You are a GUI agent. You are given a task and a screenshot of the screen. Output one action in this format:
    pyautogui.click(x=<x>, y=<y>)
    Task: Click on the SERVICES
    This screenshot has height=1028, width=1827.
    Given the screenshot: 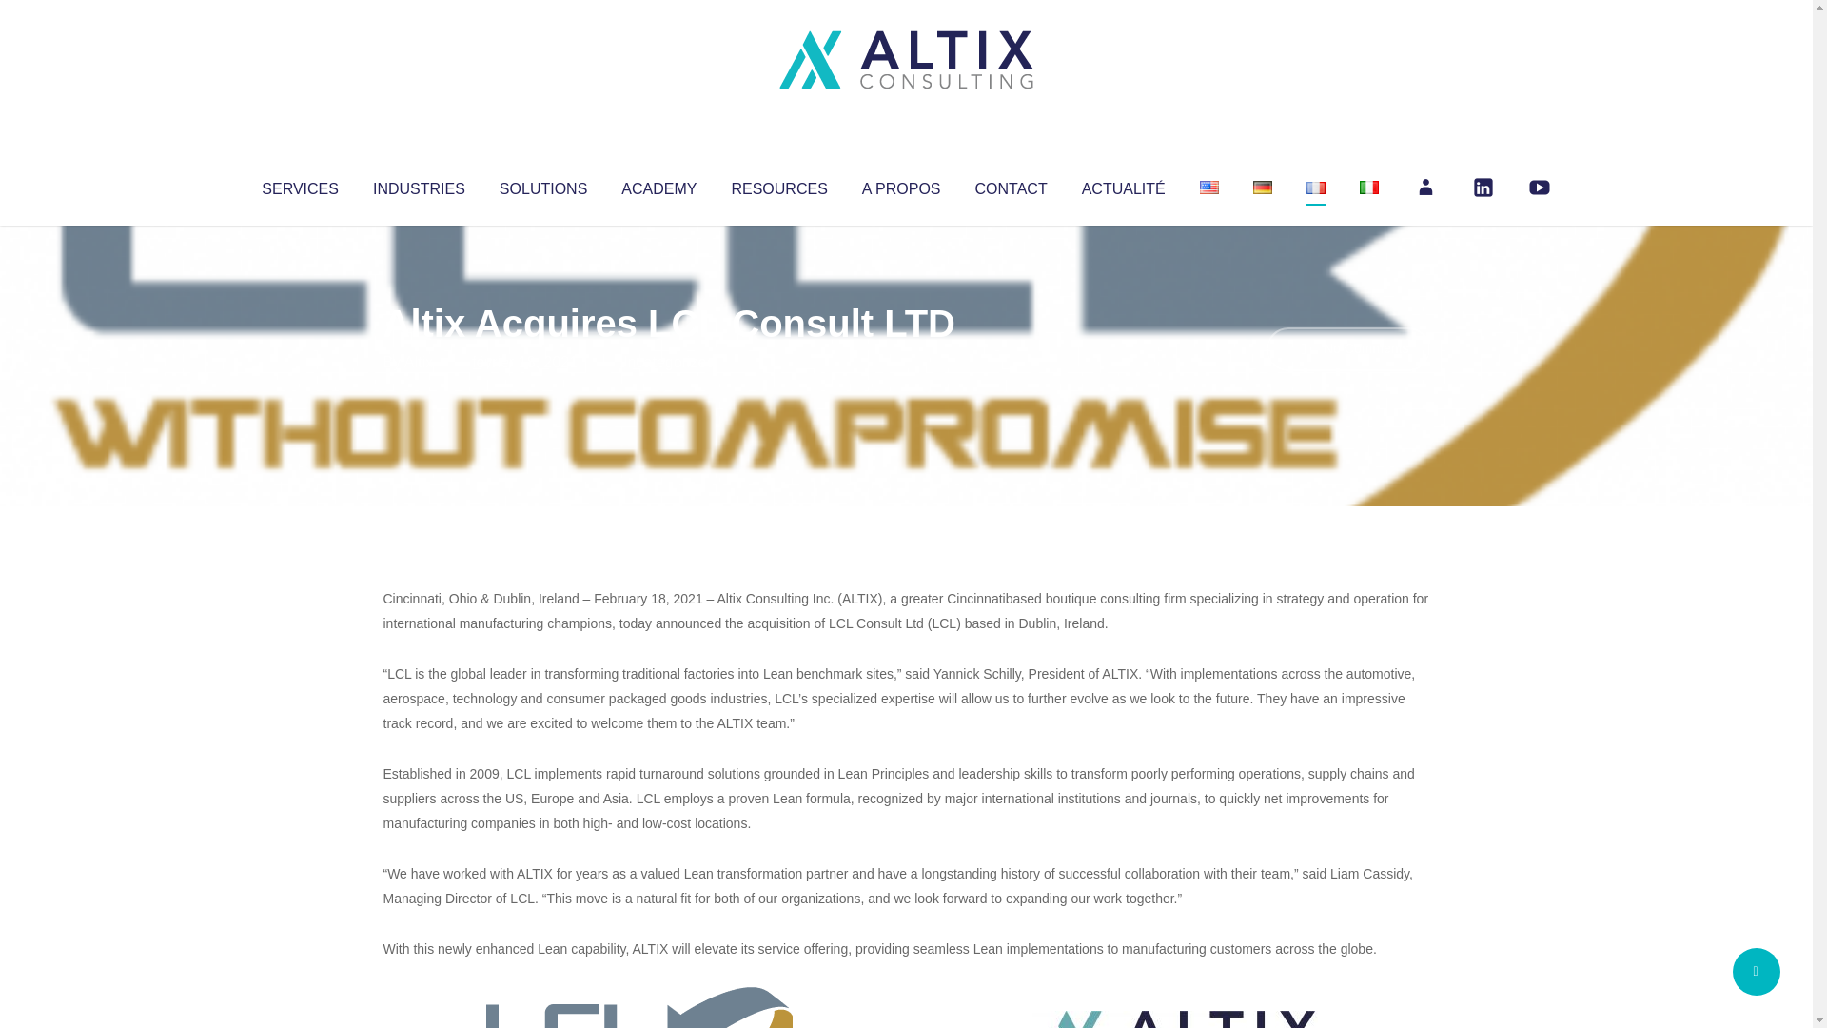 What is the action you would take?
    pyautogui.click(x=299, y=185)
    